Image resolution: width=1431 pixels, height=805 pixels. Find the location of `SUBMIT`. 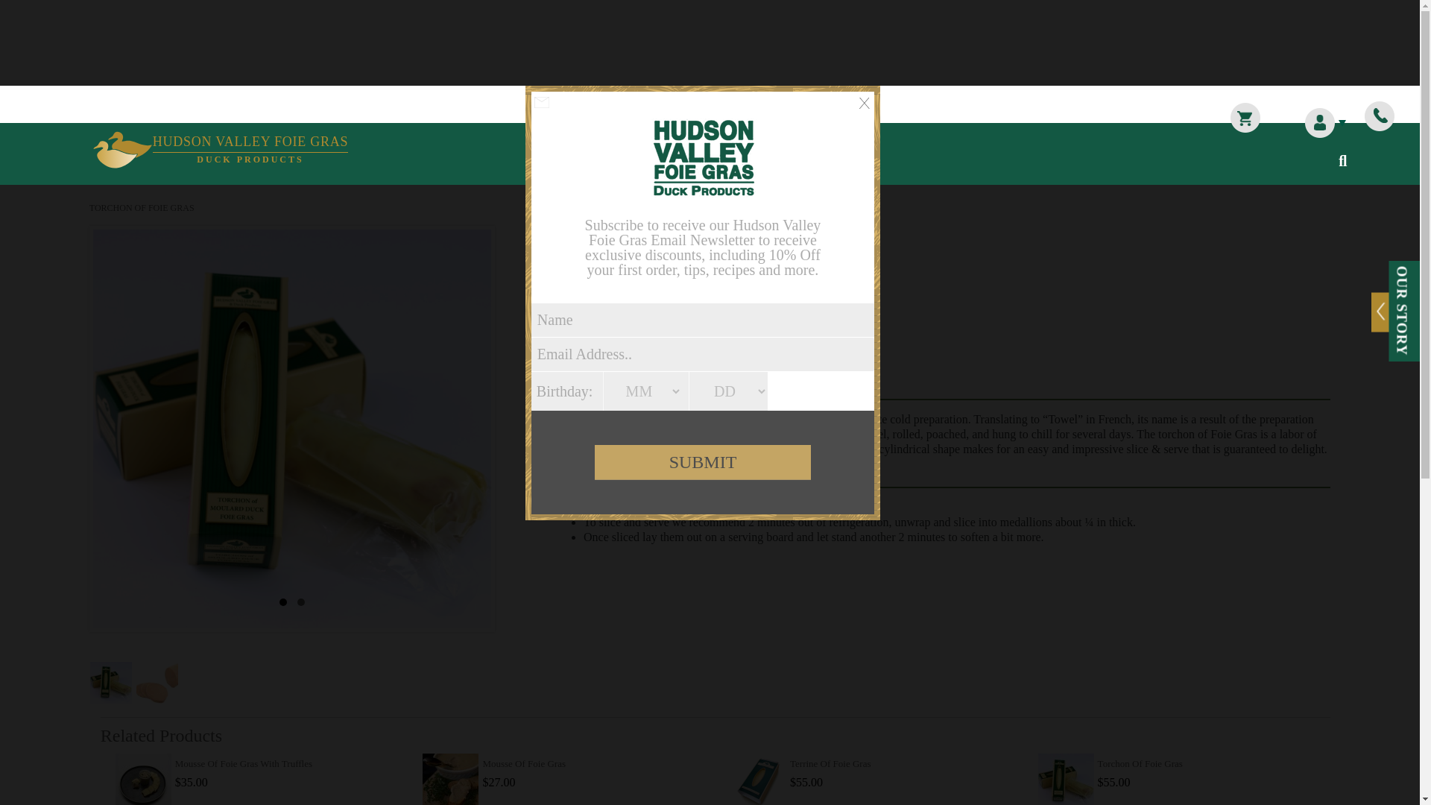

SUBMIT is located at coordinates (703, 462).